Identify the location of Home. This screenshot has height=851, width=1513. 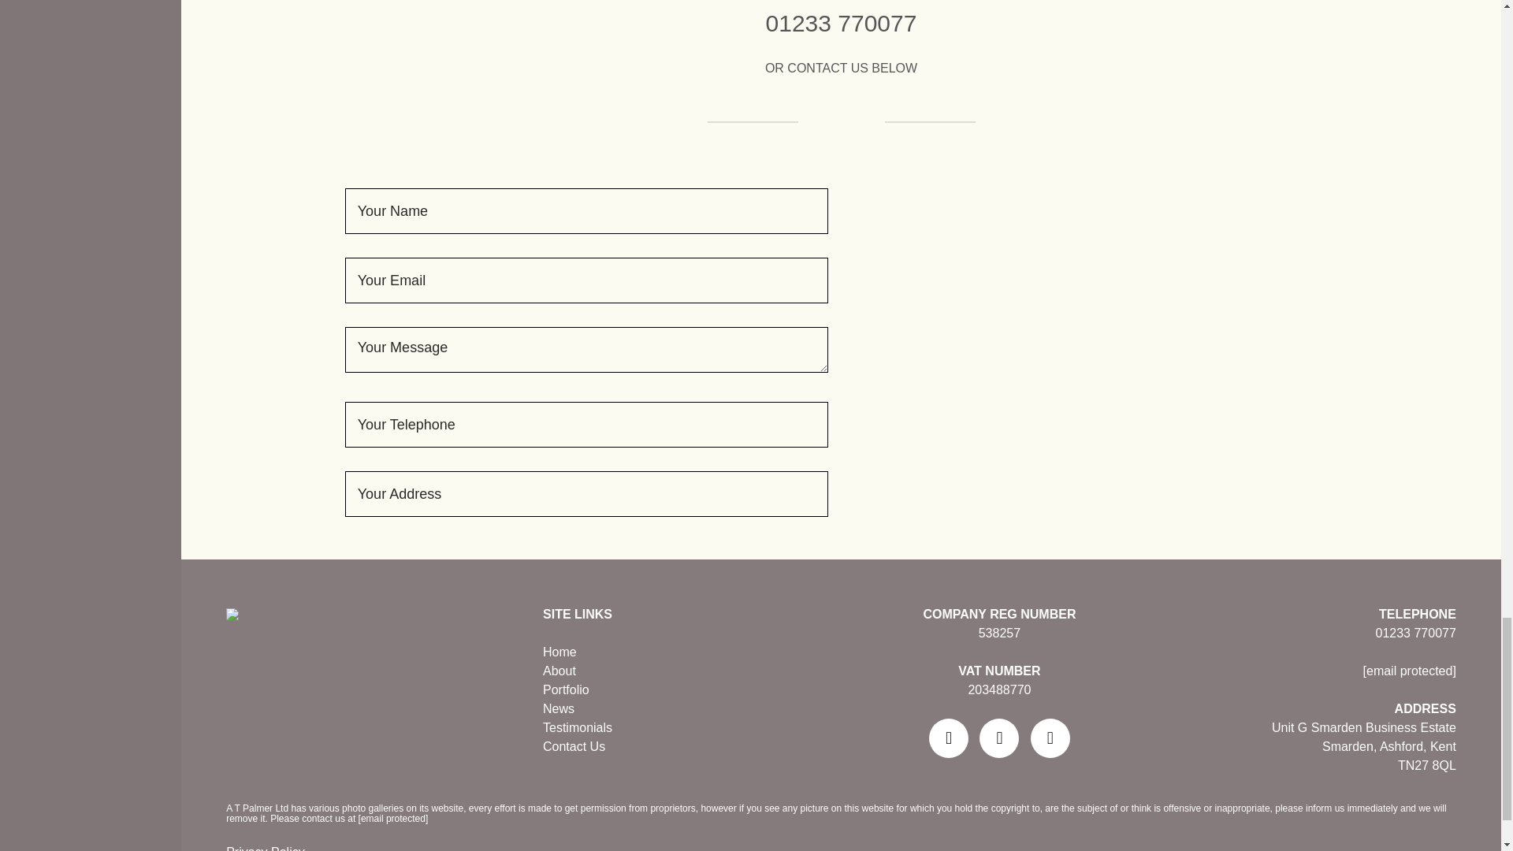
(559, 651).